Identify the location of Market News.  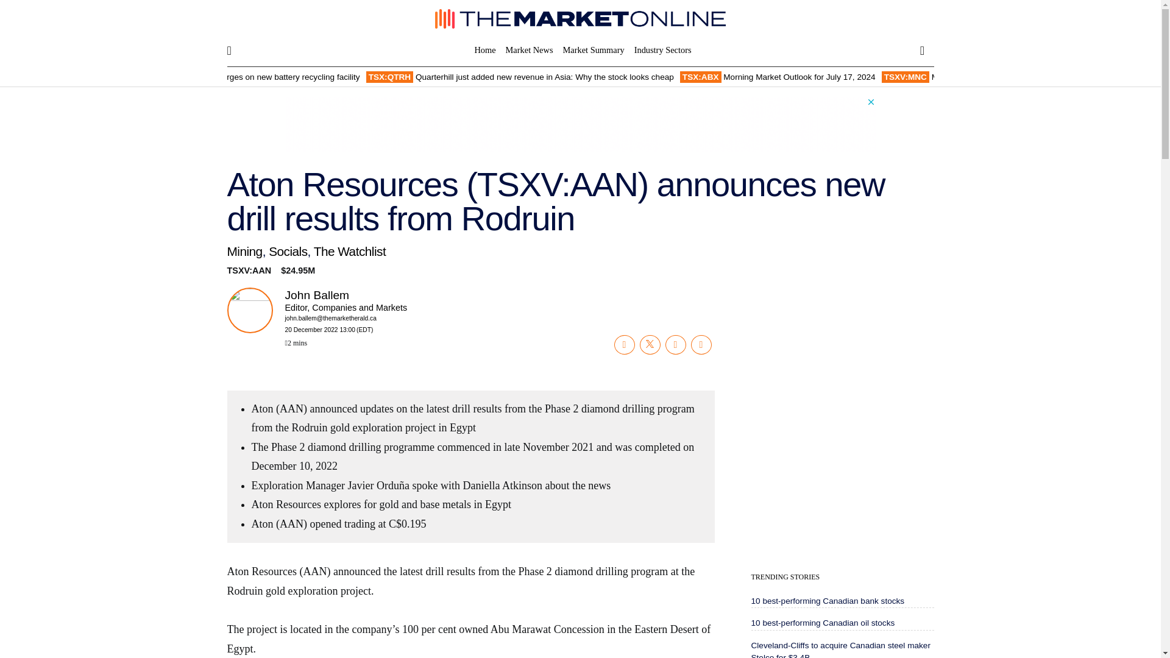
(529, 50).